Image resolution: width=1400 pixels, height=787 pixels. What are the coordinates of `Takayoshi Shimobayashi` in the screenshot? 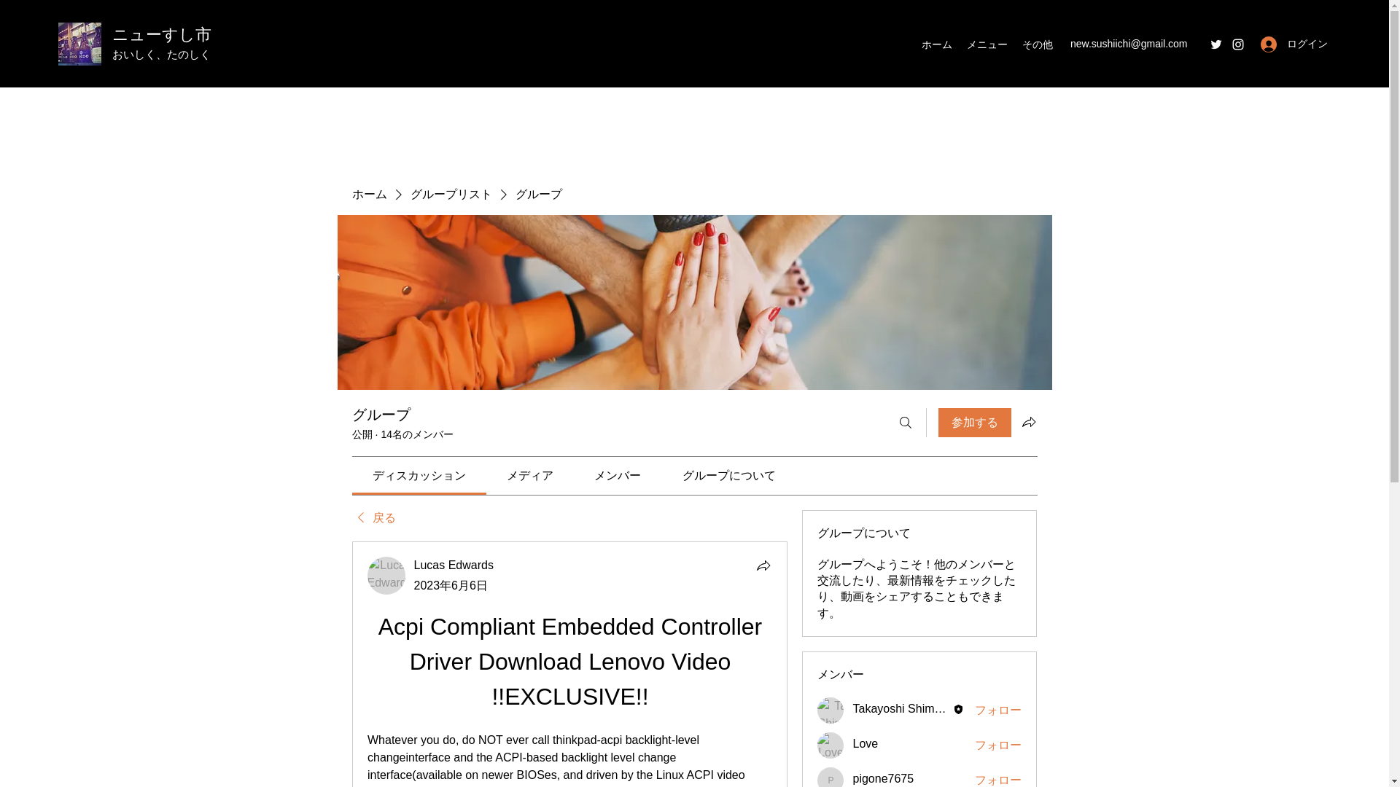 It's located at (902, 708).